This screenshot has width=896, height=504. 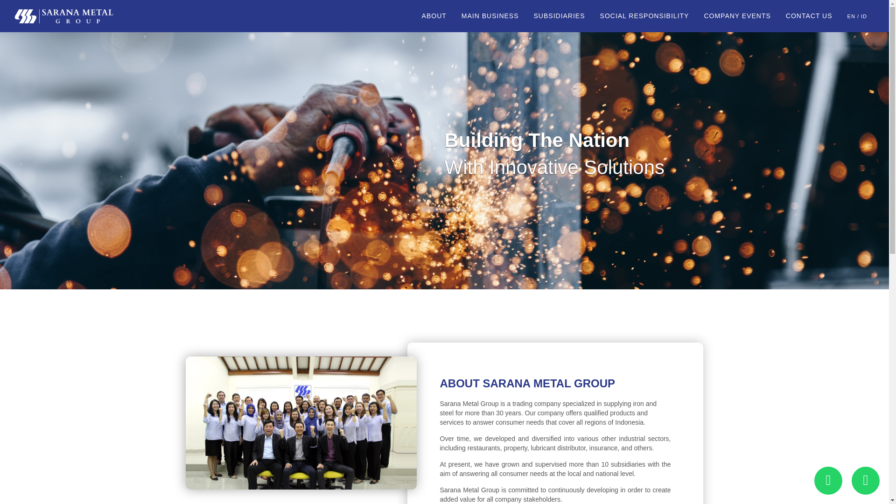 What do you see at coordinates (809, 16) in the screenshot?
I see `CONTACT US` at bounding box center [809, 16].